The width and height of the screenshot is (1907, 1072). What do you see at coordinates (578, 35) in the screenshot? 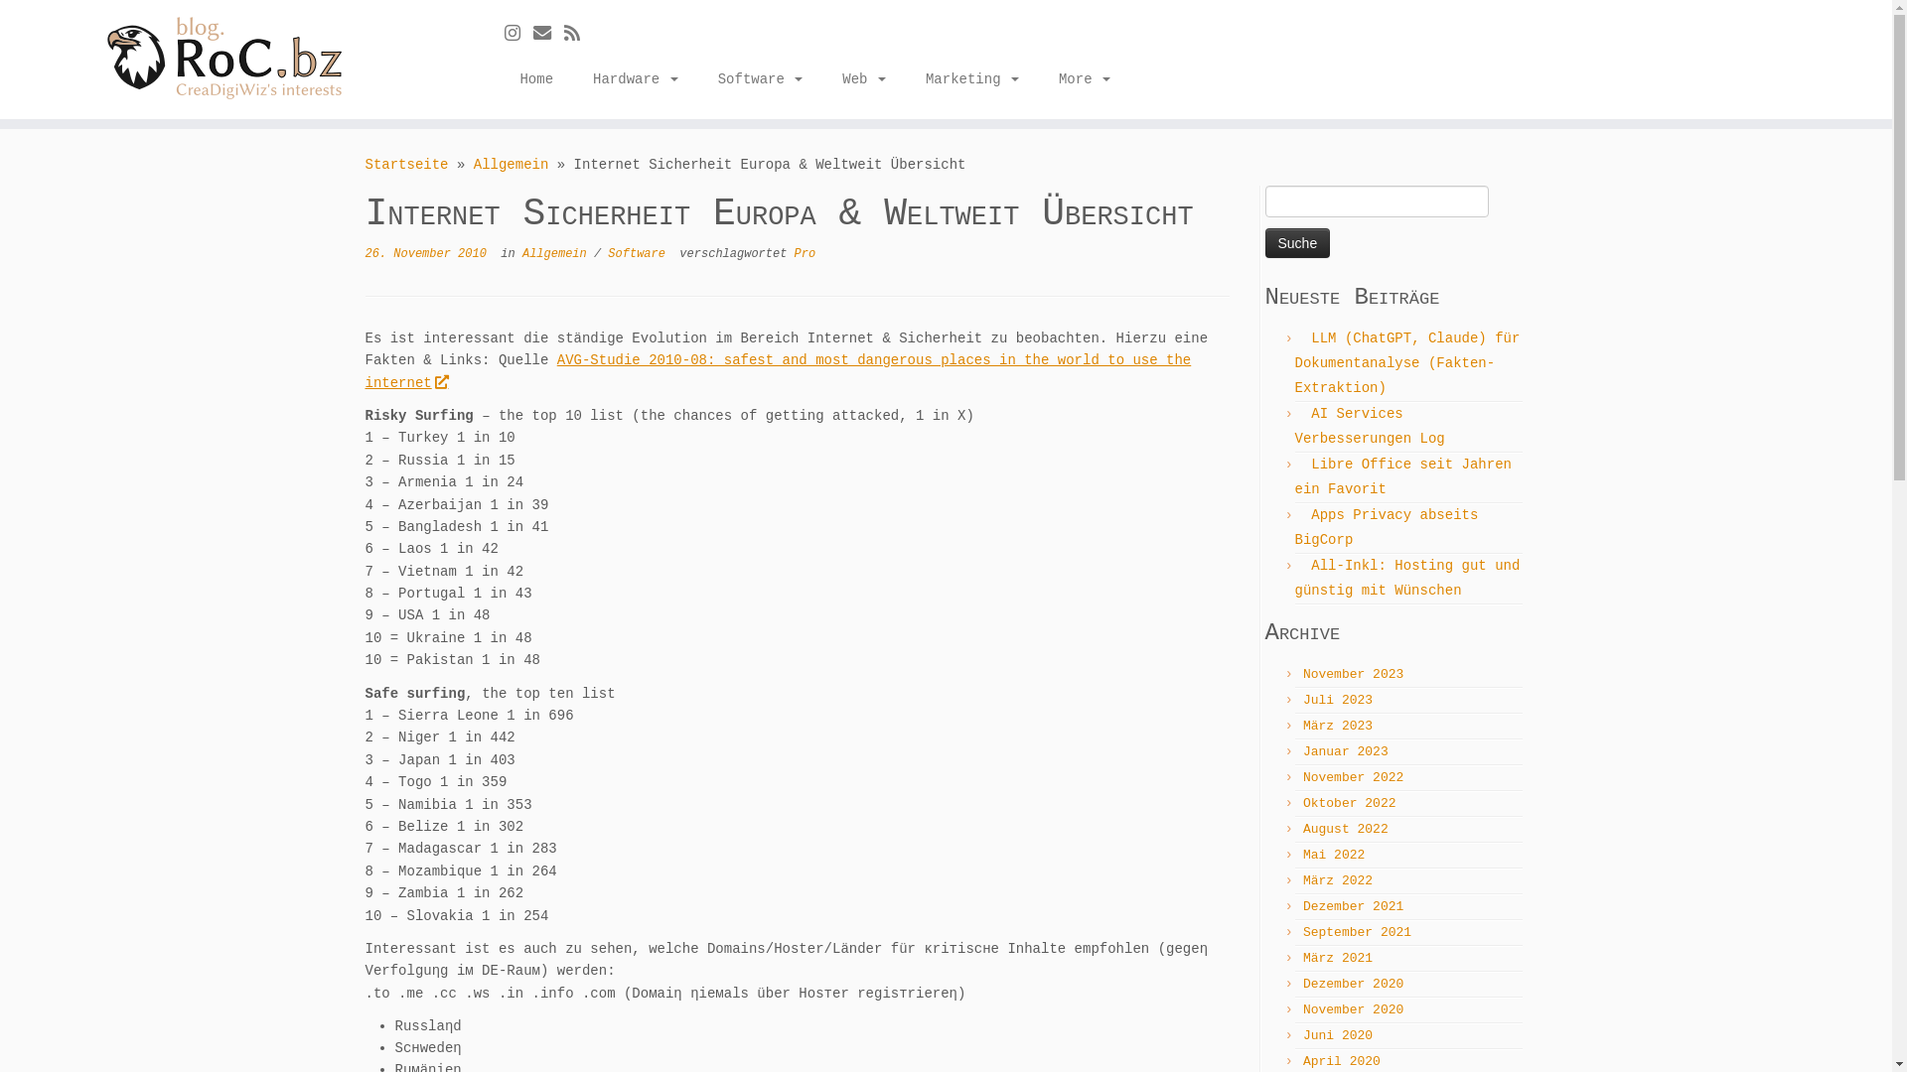
I see `Subscribe to my rss feed` at bounding box center [578, 35].